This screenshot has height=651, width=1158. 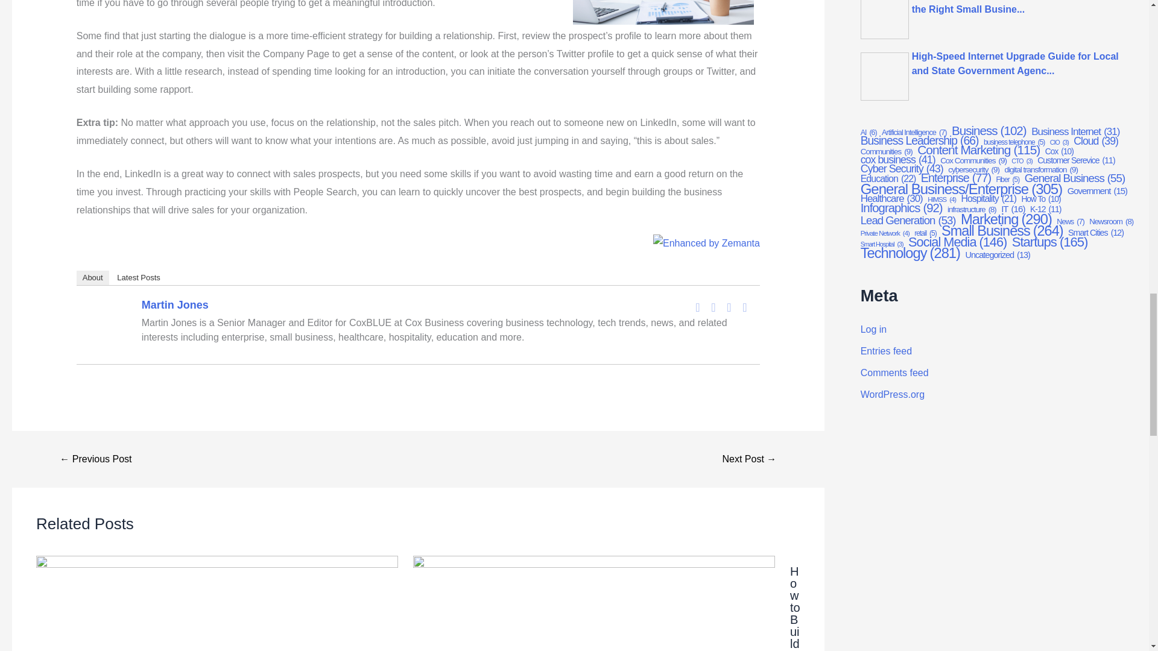 What do you see at coordinates (744, 307) in the screenshot?
I see `Instagram` at bounding box center [744, 307].